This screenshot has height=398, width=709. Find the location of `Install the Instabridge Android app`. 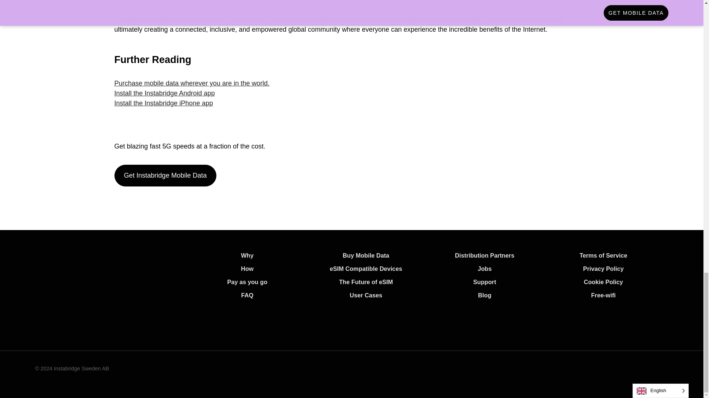

Install the Instabridge Android app is located at coordinates (164, 93).